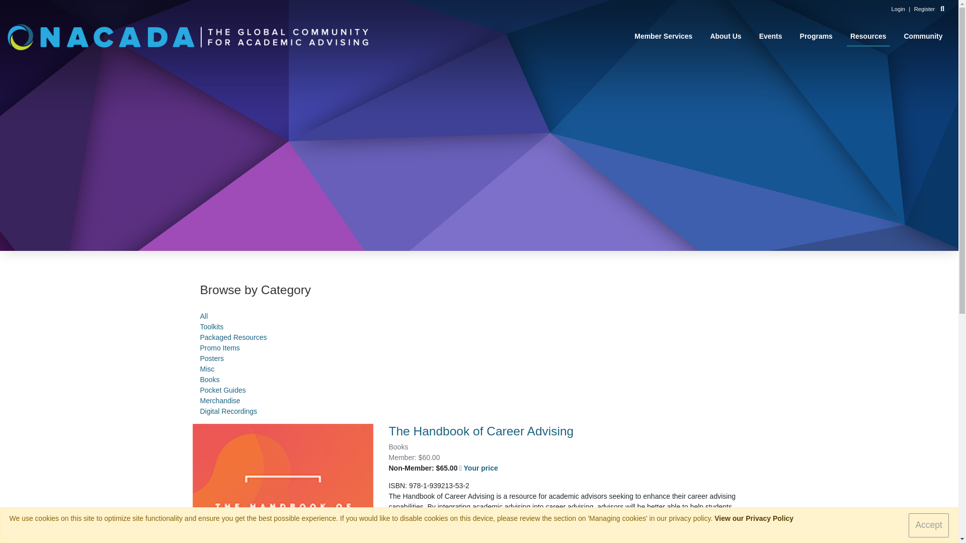 This screenshot has width=966, height=543. What do you see at coordinates (899, 9) in the screenshot?
I see `Login` at bounding box center [899, 9].